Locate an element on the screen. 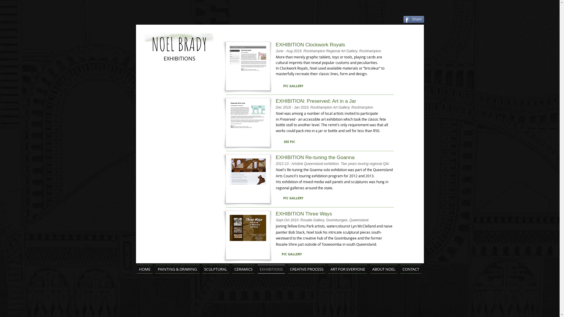  PIC GALLERY is located at coordinates (292, 254).